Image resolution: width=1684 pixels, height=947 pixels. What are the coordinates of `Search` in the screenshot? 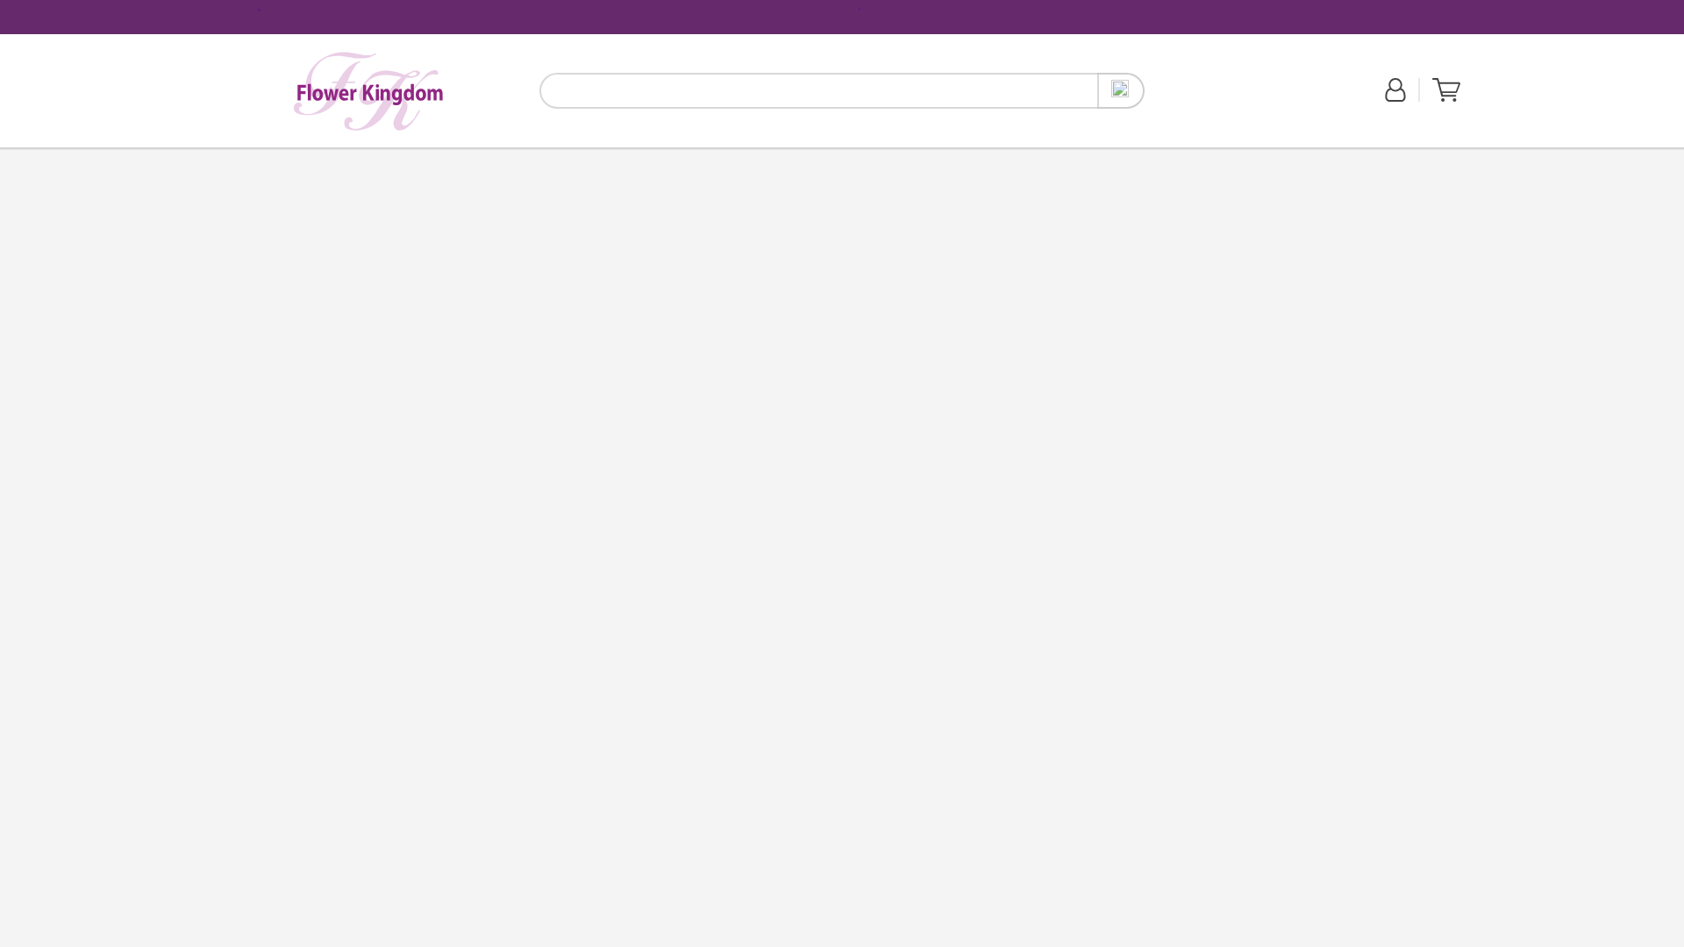 It's located at (1121, 91).